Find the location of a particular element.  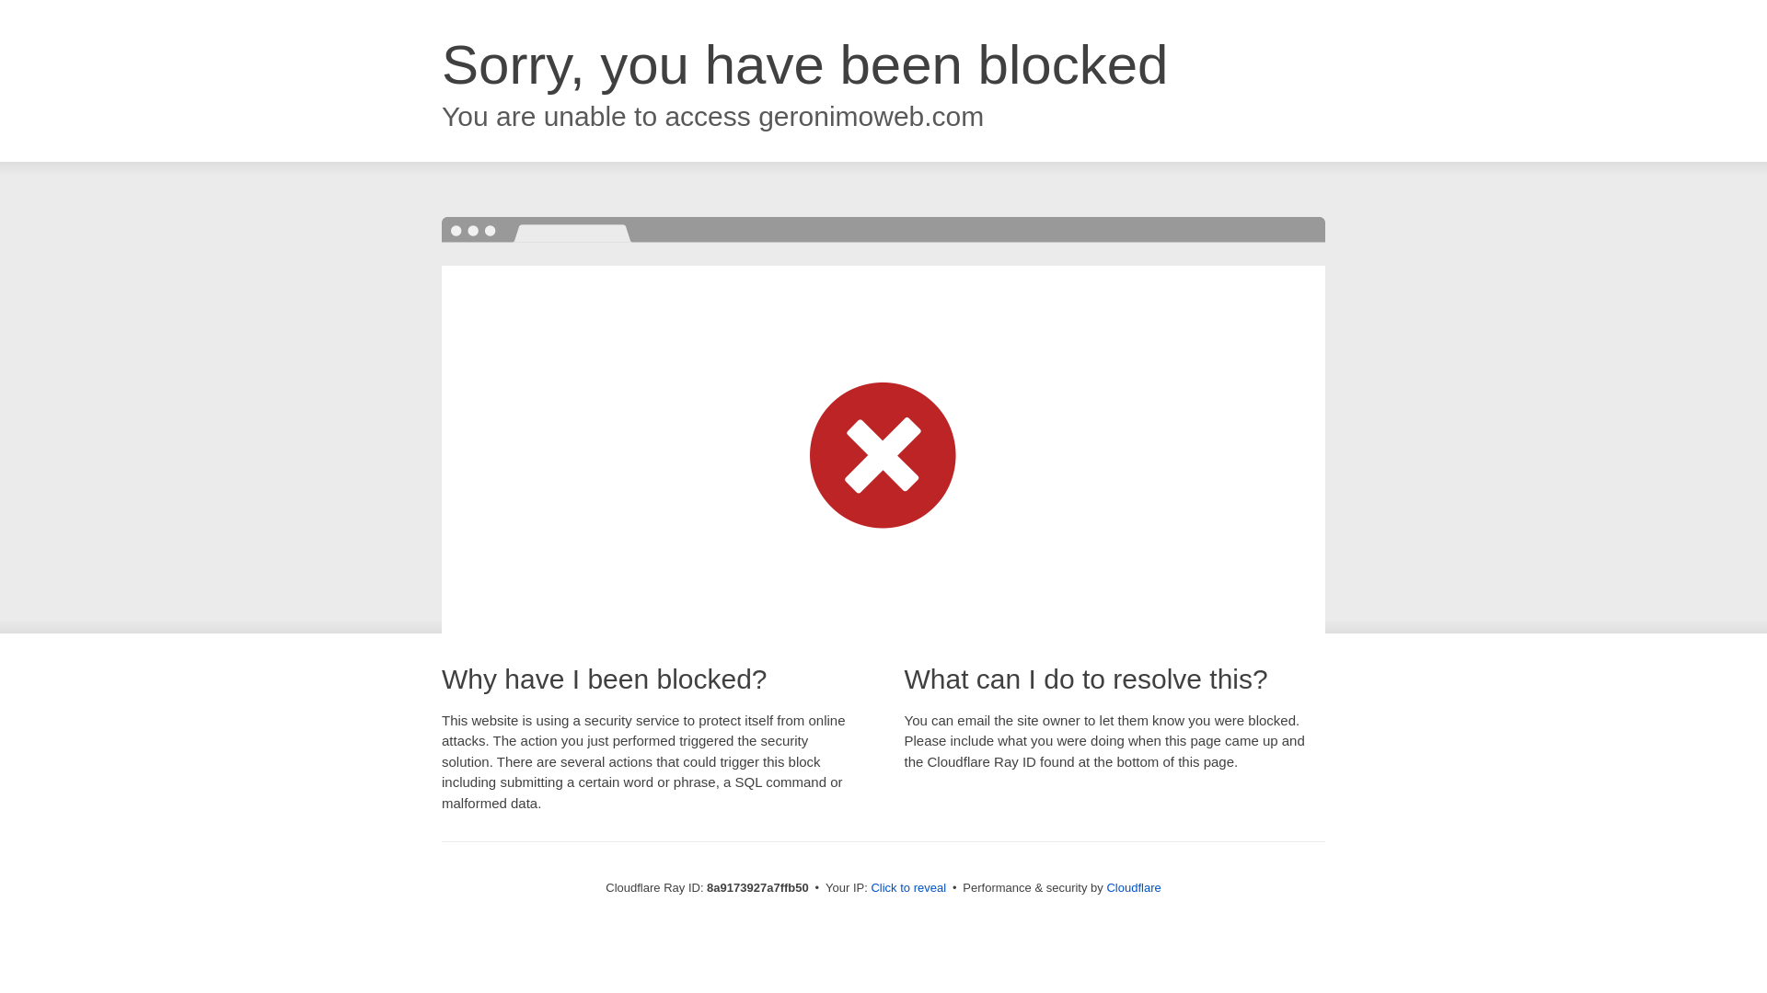

Cloudflare is located at coordinates (1133, 887).